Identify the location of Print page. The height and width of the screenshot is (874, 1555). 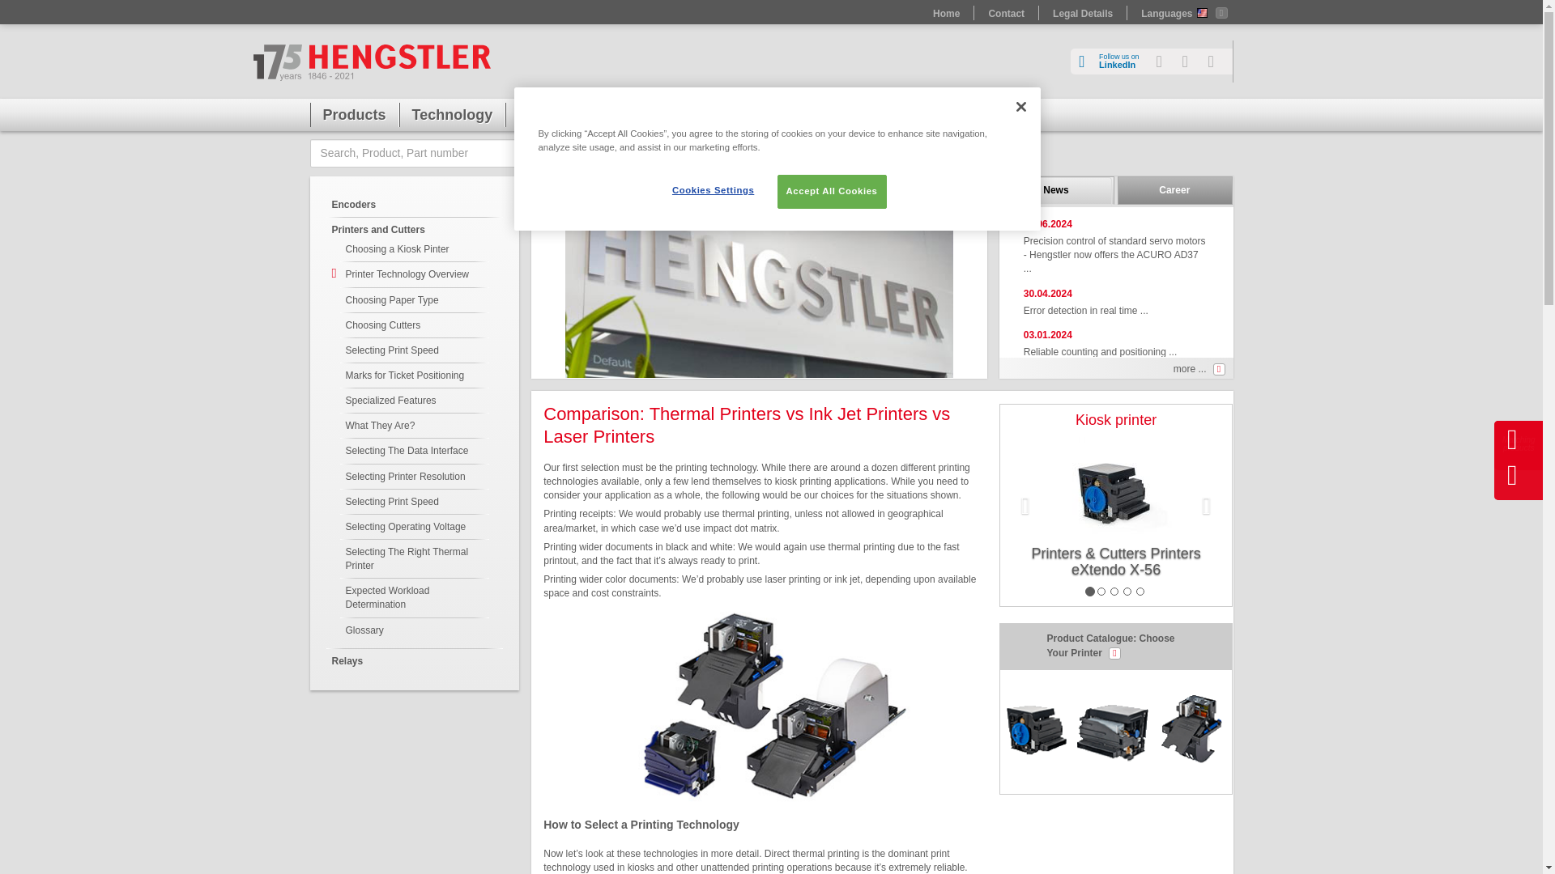
(1165, 62).